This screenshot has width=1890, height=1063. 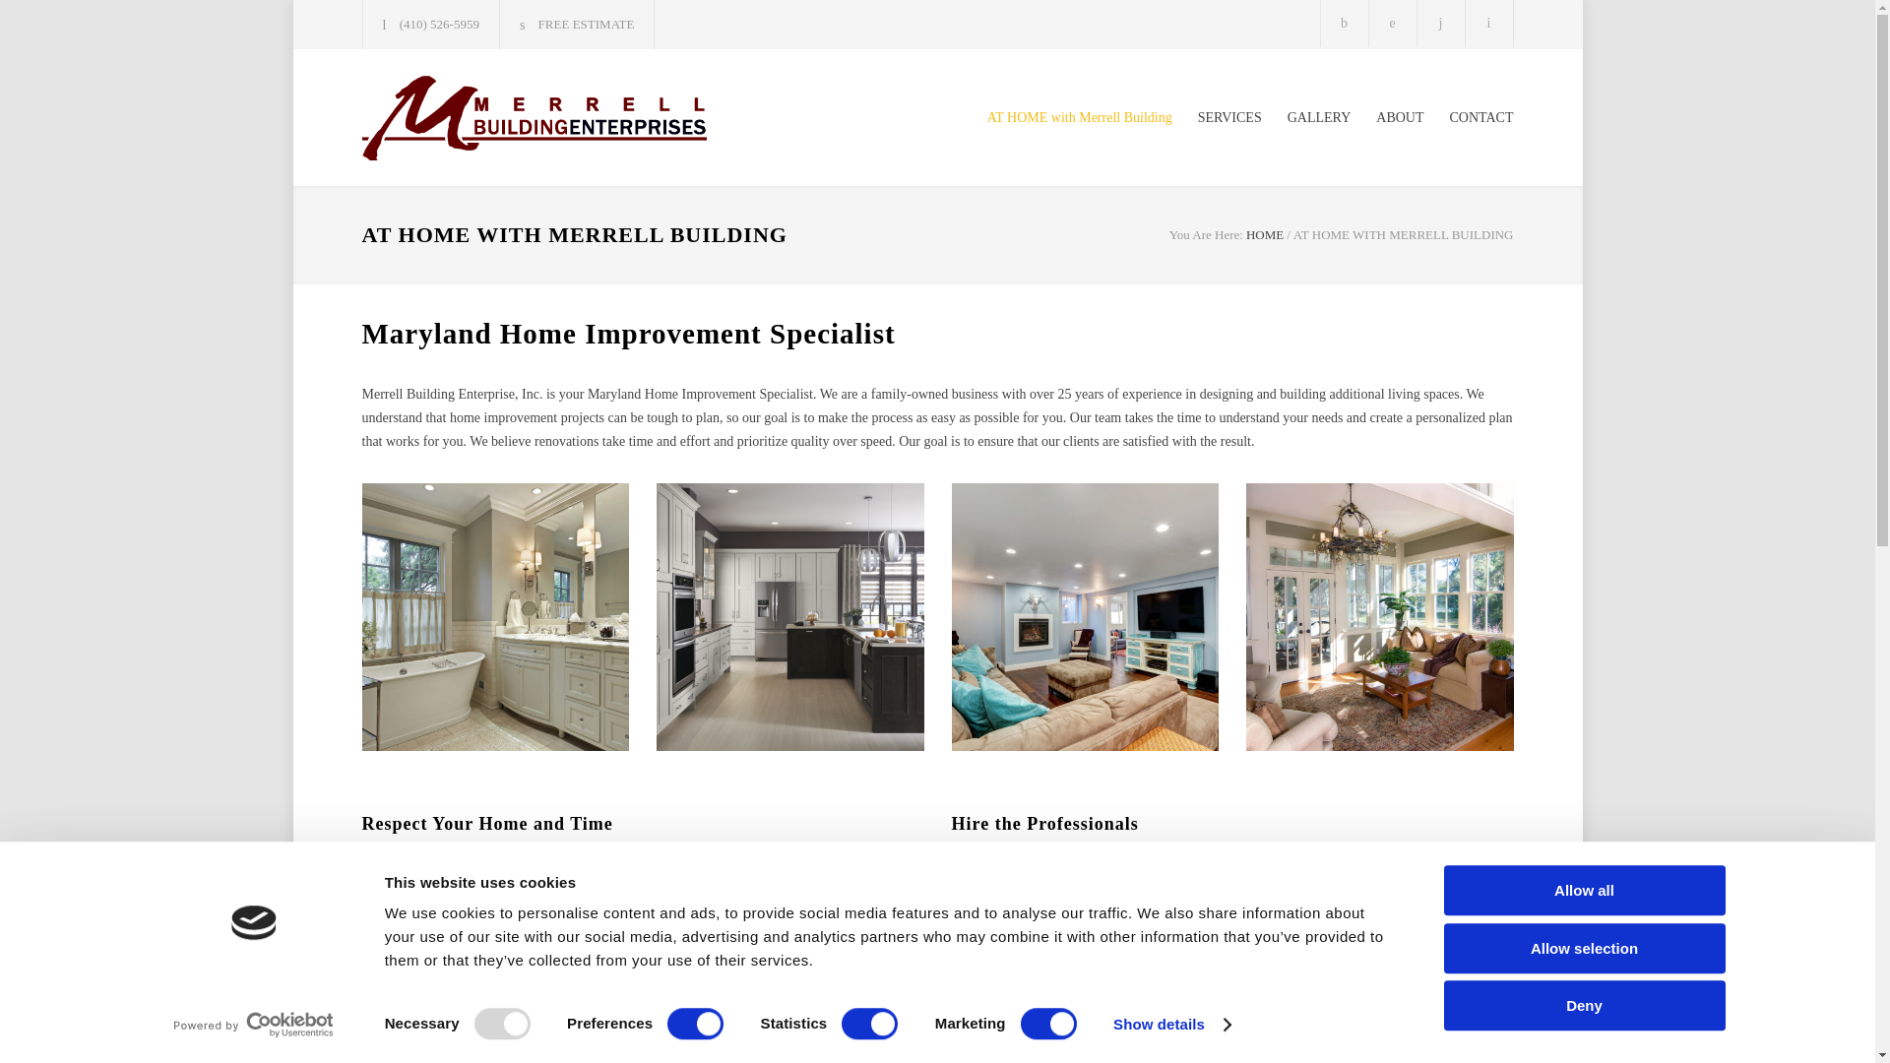 I want to click on Allow selection, so click(x=1583, y=949).